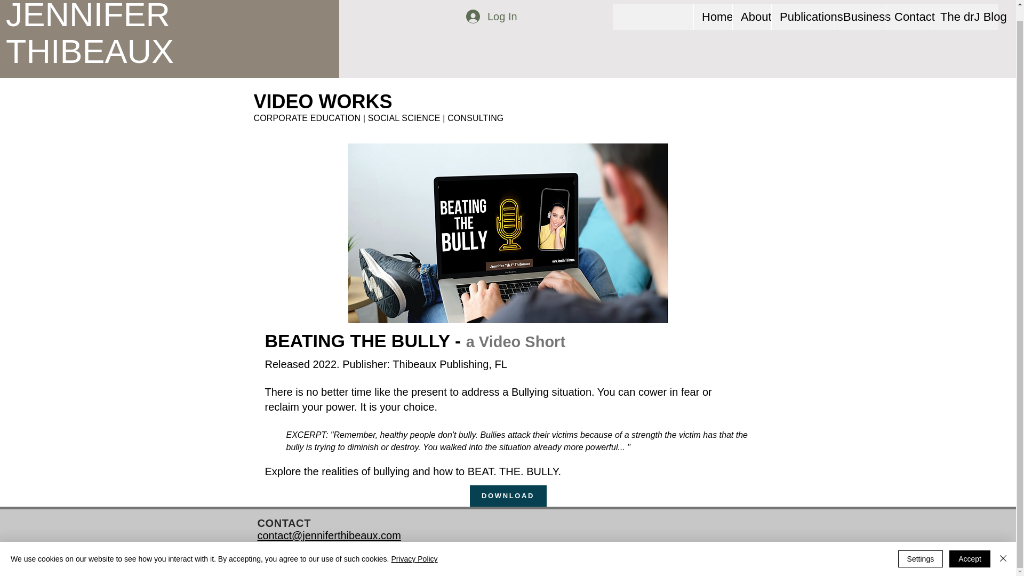  Describe the element at coordinates (507, 496) in the screenshot. I see `DOWNLOAD` at that location.